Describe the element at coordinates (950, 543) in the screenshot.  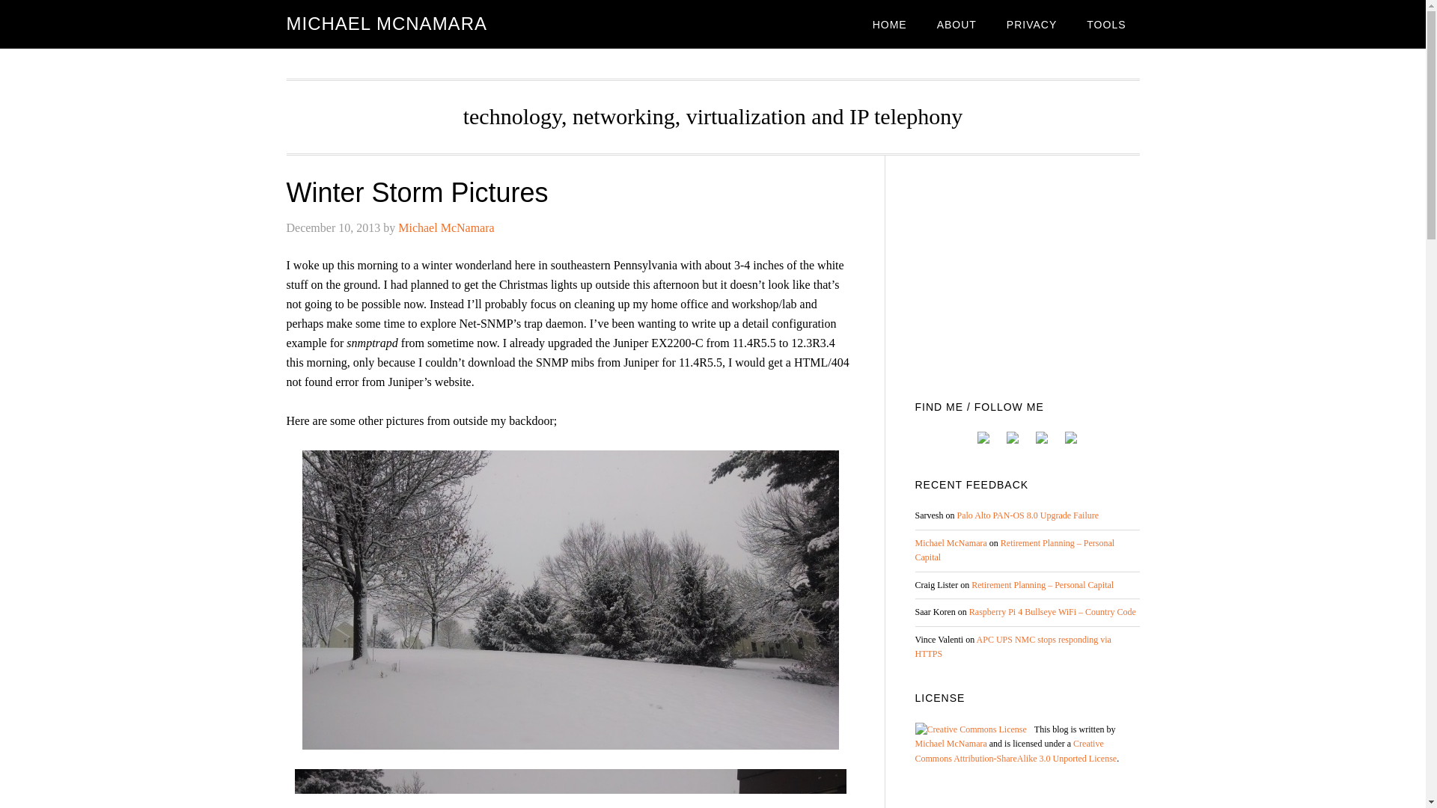
I see `Michael McNamara` at that location.